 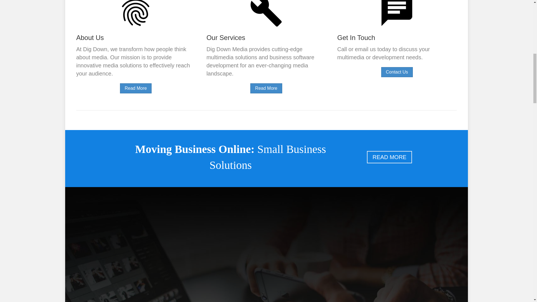 I want to click on Read More, so click(x=135, y=88).